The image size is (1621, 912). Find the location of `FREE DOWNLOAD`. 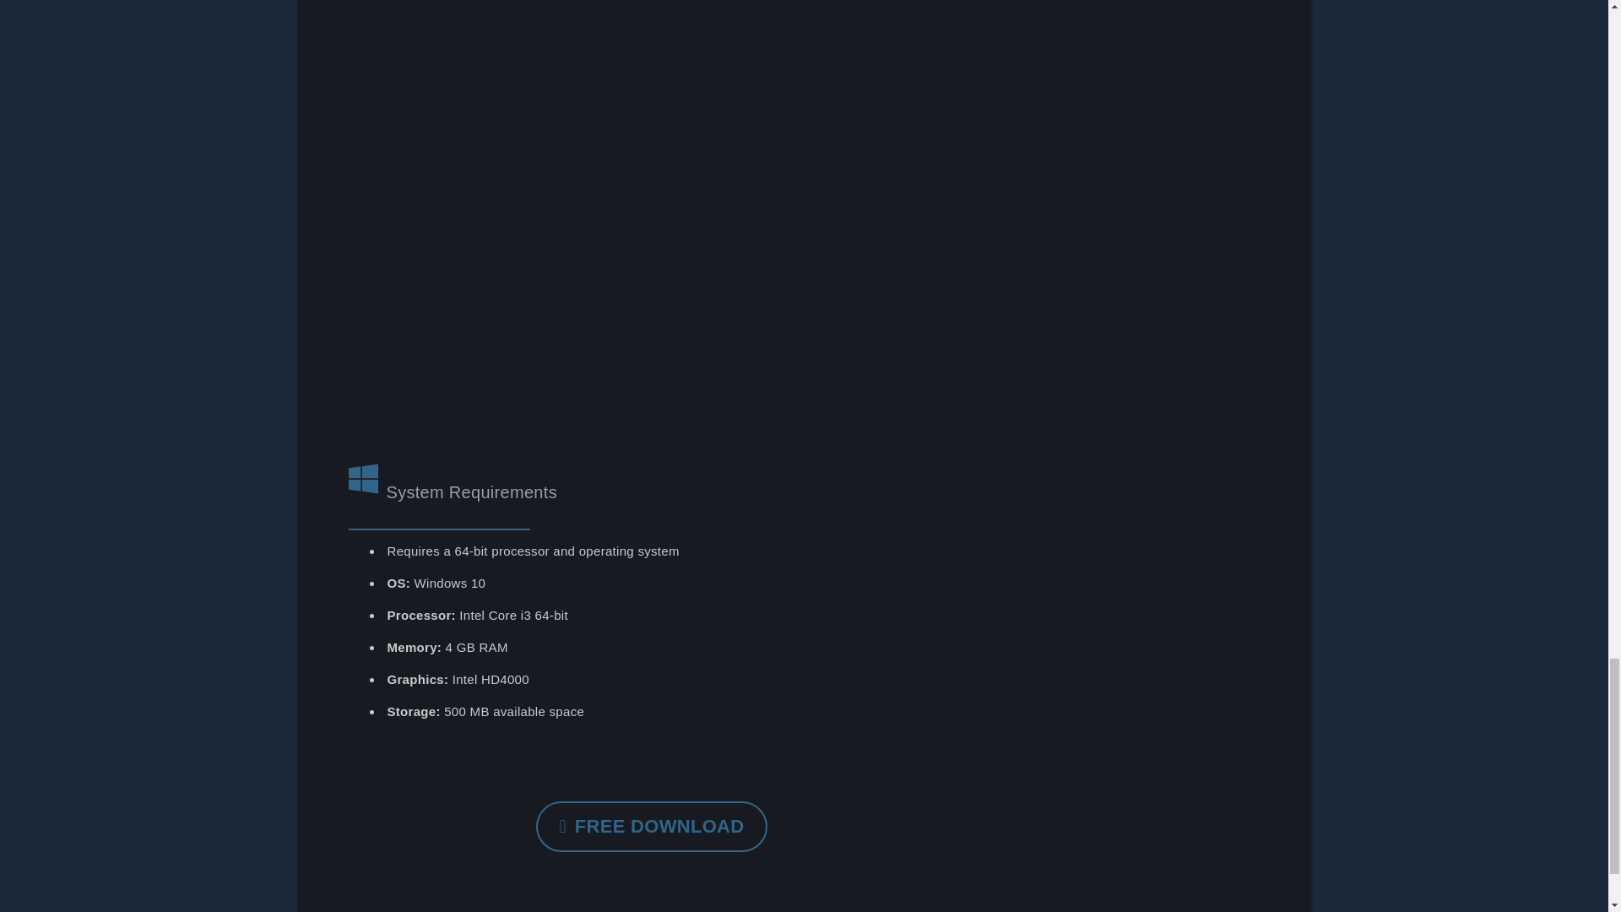

FREE DOWNLOAD is located at coordinates (652, 826).